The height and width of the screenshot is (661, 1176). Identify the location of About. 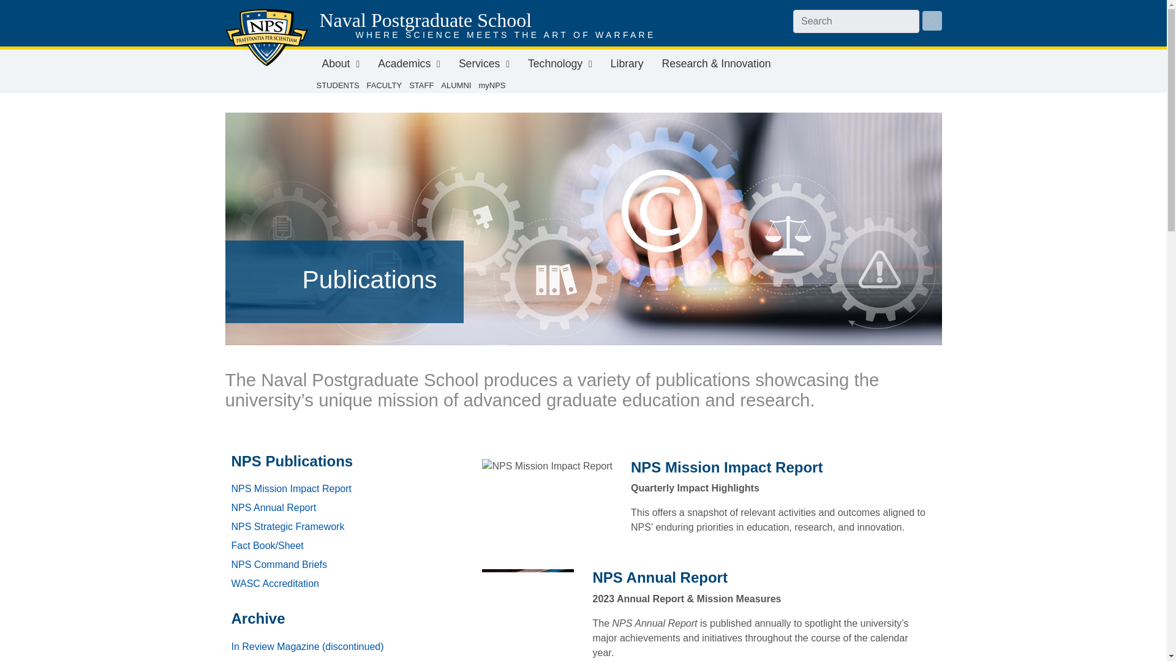
(341, 64).